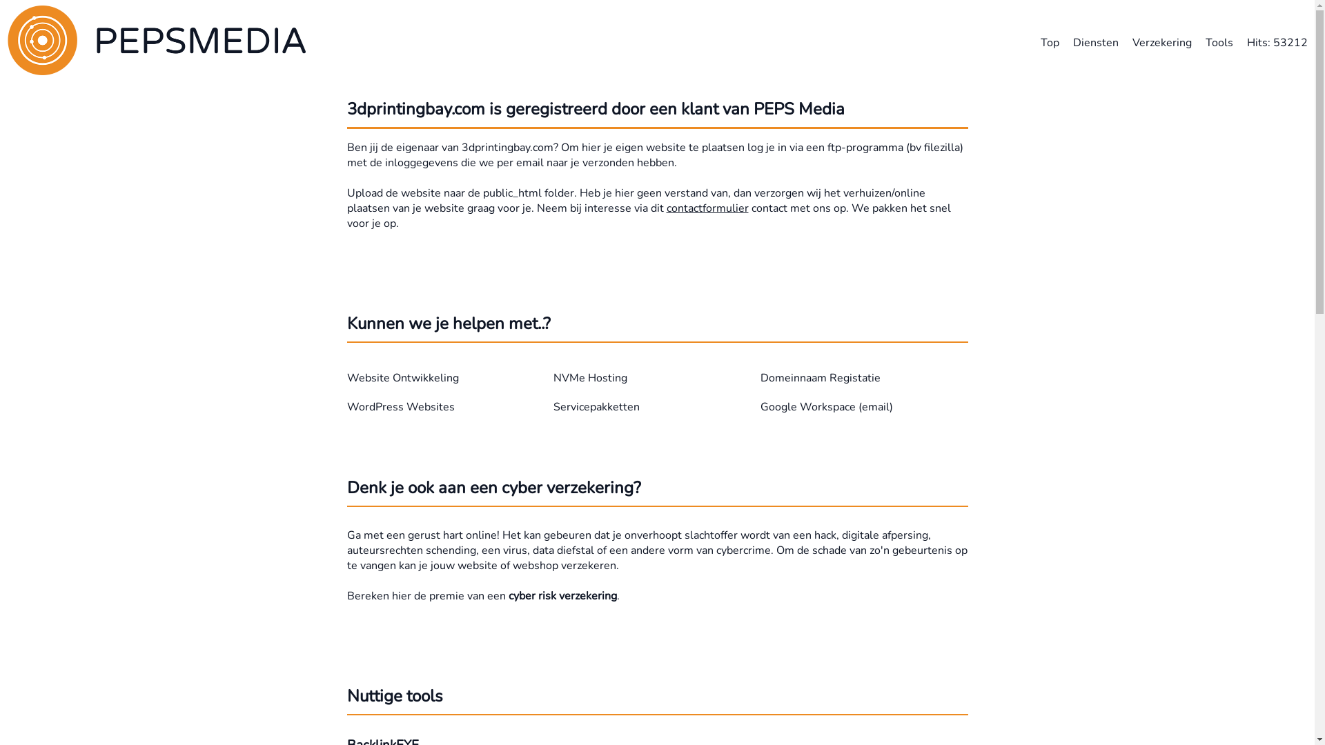  I want to click on NVMe Hosting, so click(591, 378).